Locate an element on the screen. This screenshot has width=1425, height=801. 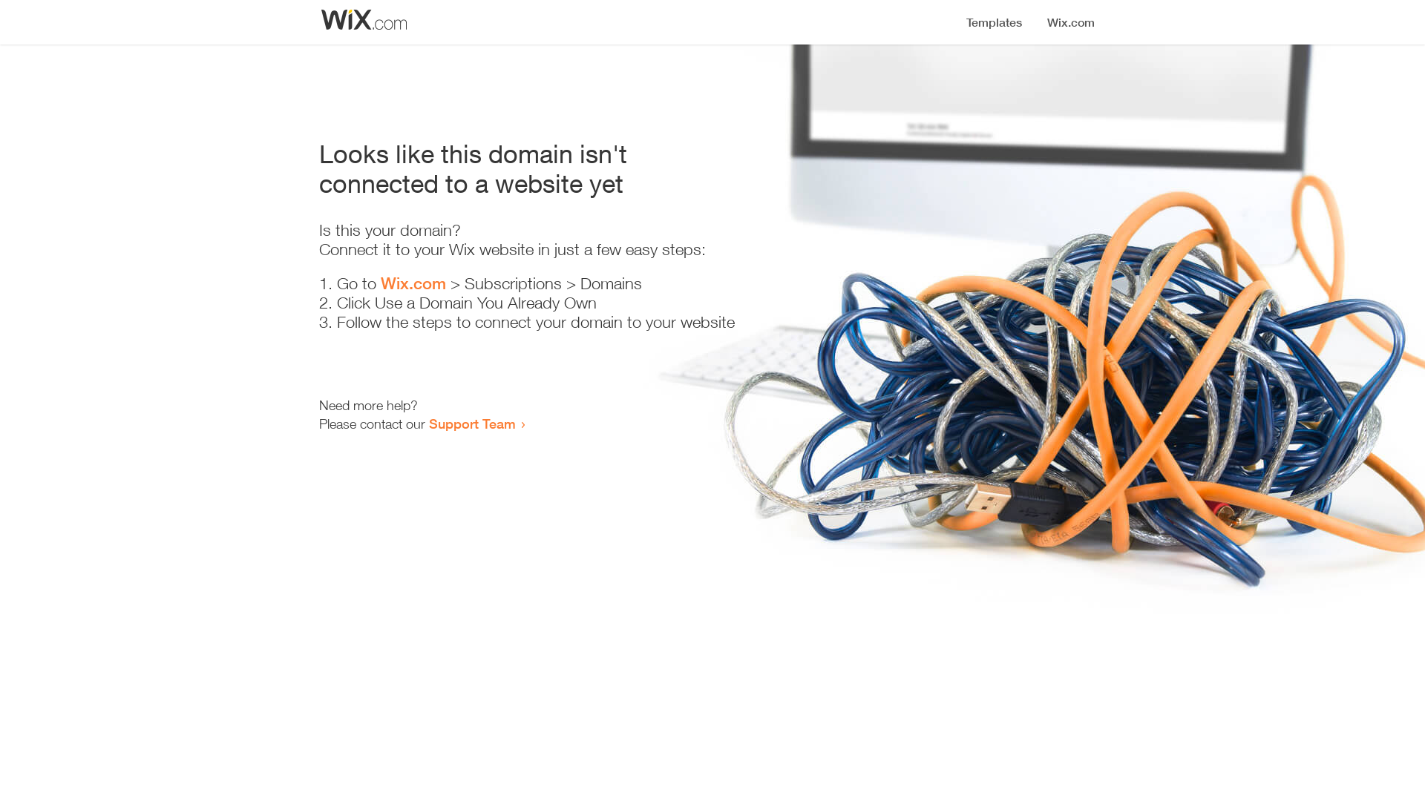
Wix.com is located at coordinates (413, 283).